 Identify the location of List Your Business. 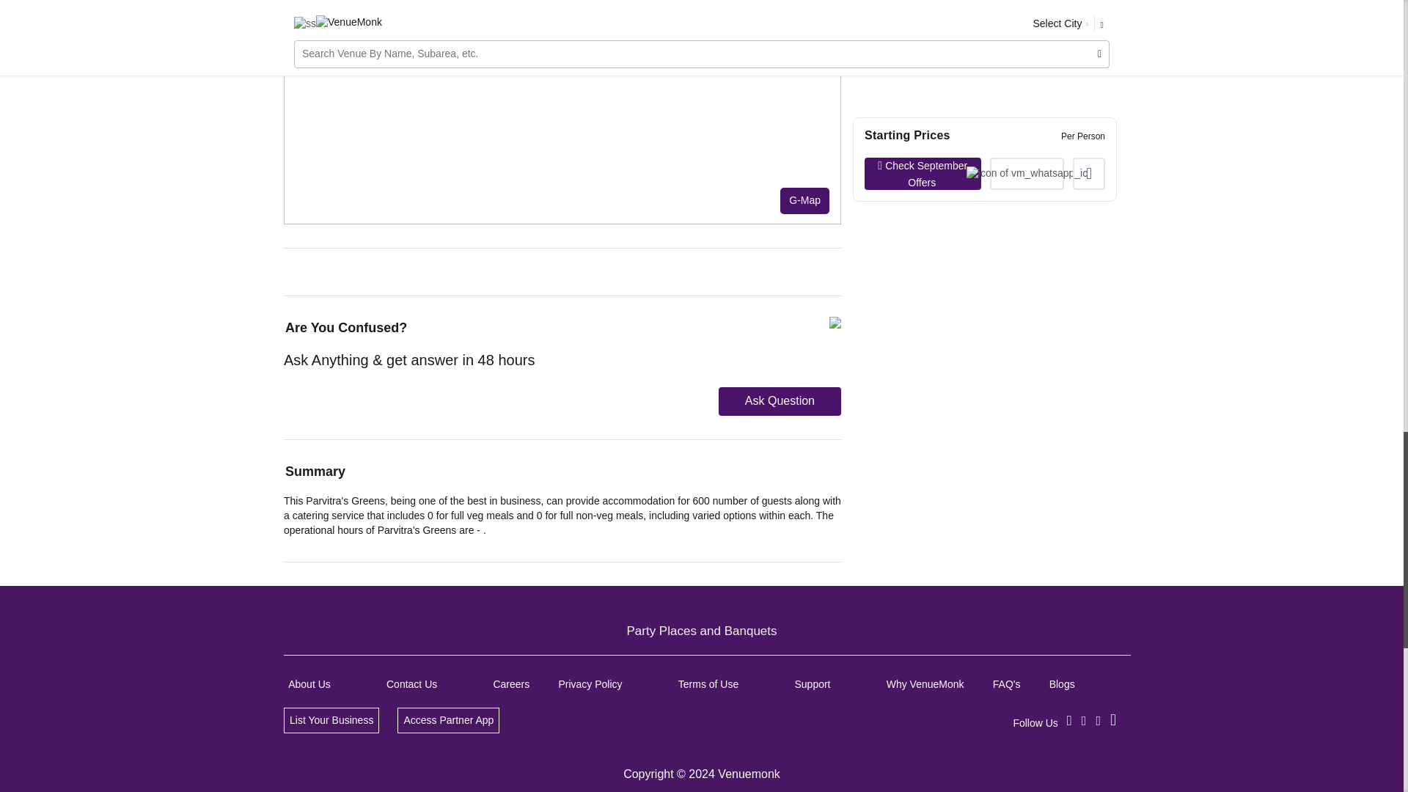
(331, 720).